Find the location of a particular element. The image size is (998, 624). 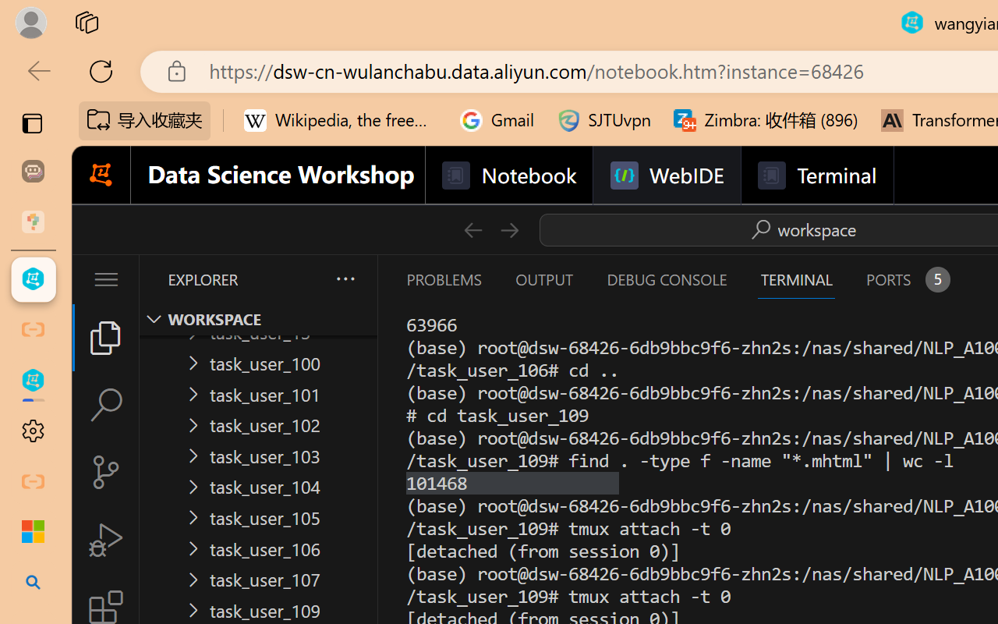

SJTUvpn is located at coordinates (603, 120).